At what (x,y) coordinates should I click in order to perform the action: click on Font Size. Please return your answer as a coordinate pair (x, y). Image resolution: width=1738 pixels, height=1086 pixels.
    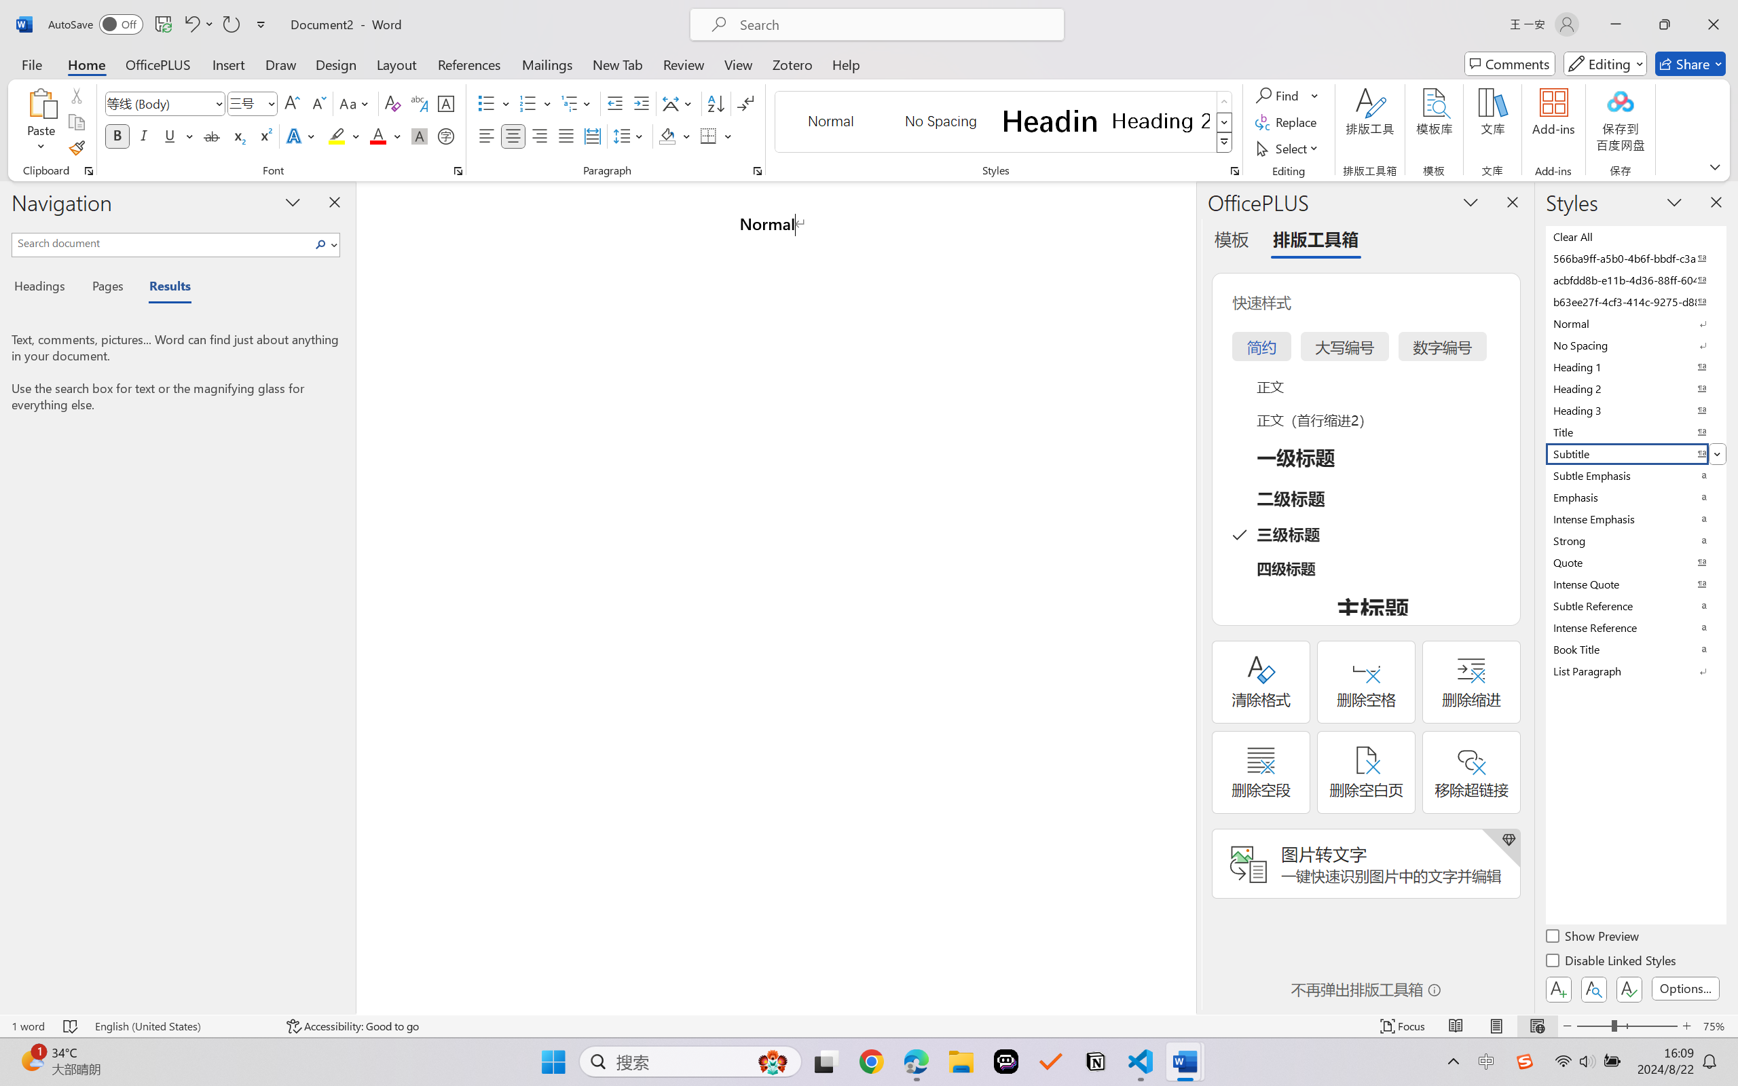
    Looking at the image, I should click on (246, 103).